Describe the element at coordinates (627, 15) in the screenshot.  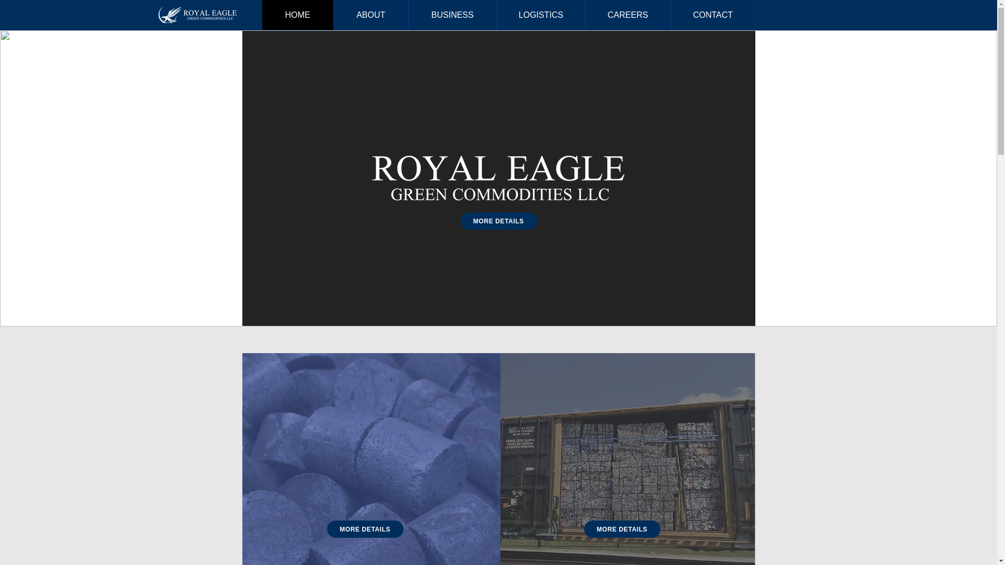
I see `CAREERS` at that location.